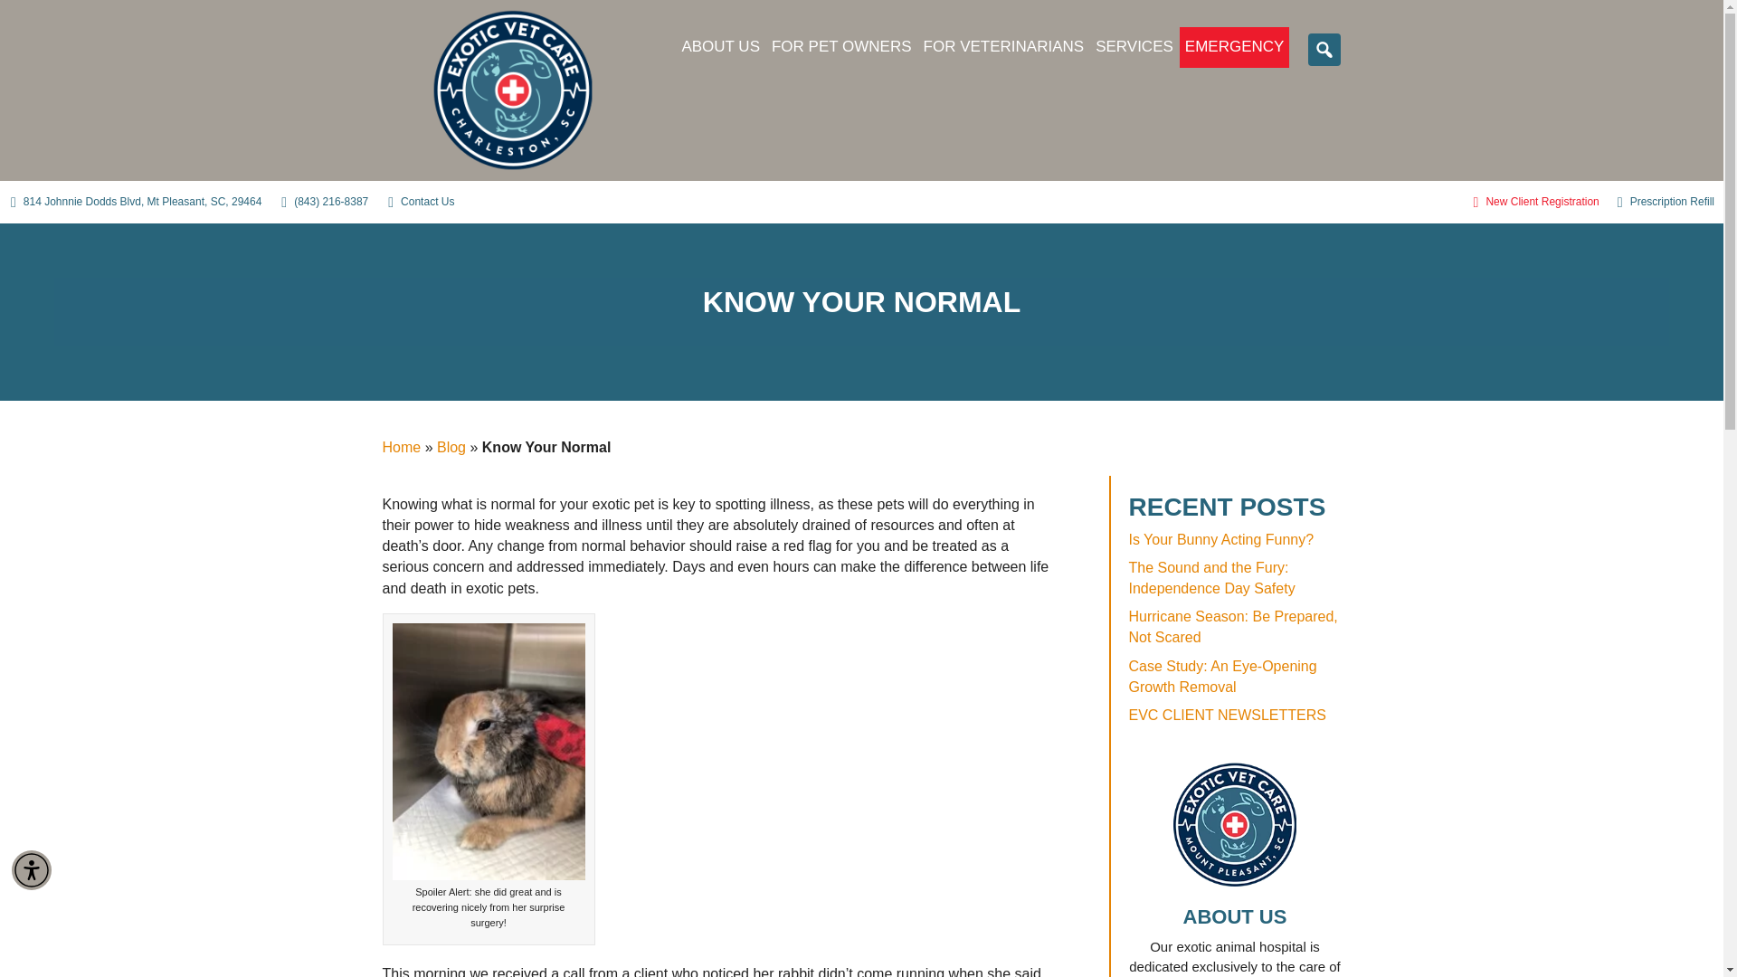  What do you see at coordinates (1234, 825) in the screenshot?
I see `Exotic Vet Care Circle` at bounding box center [1234, 825].